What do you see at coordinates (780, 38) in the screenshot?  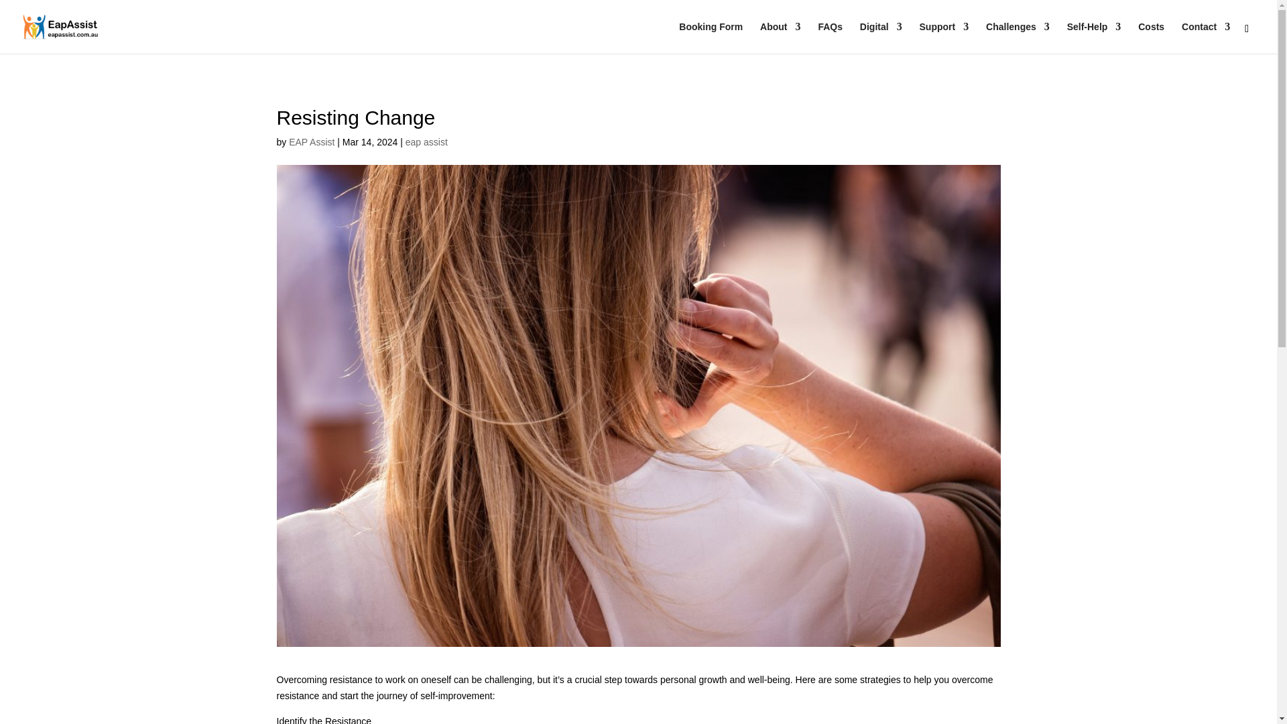 I see `About` at bounding box center [780, 38].